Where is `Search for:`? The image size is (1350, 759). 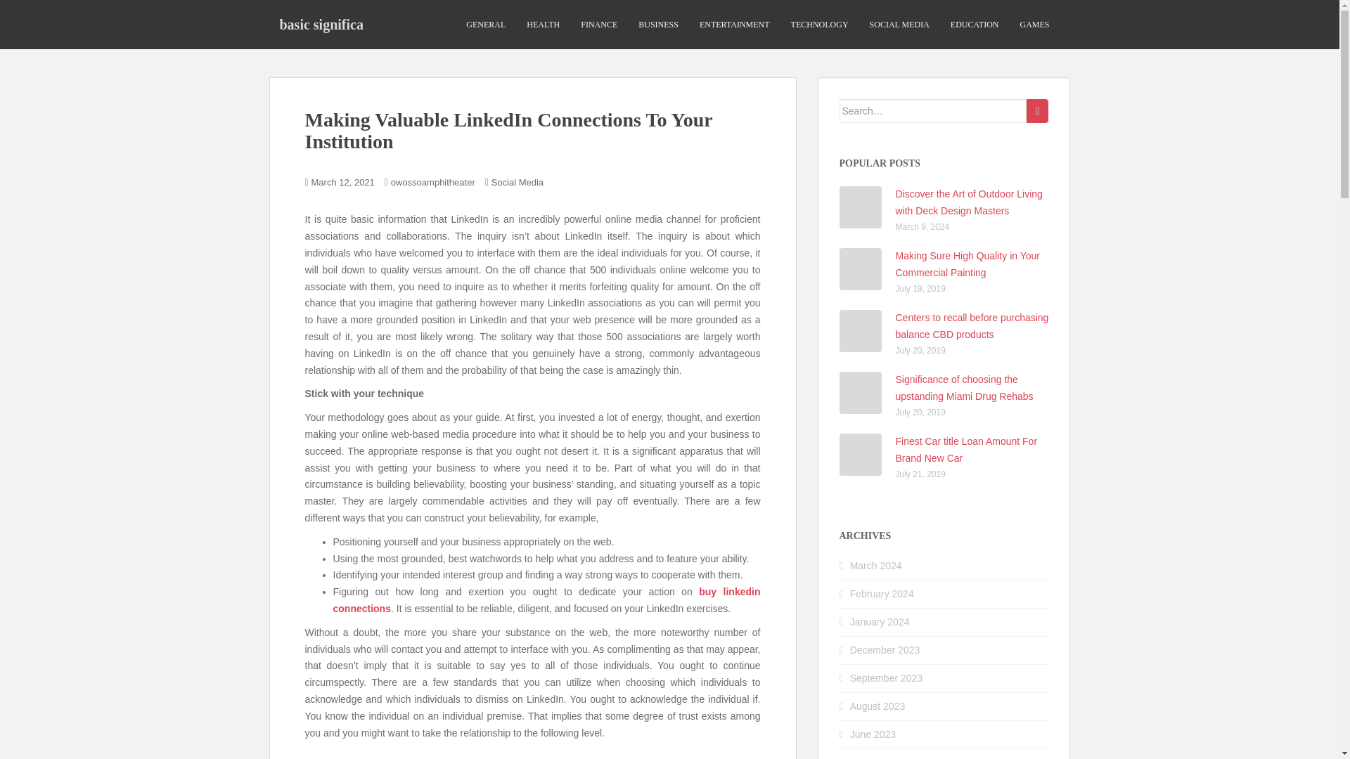 Search for: is located at coordinates (934, 111).